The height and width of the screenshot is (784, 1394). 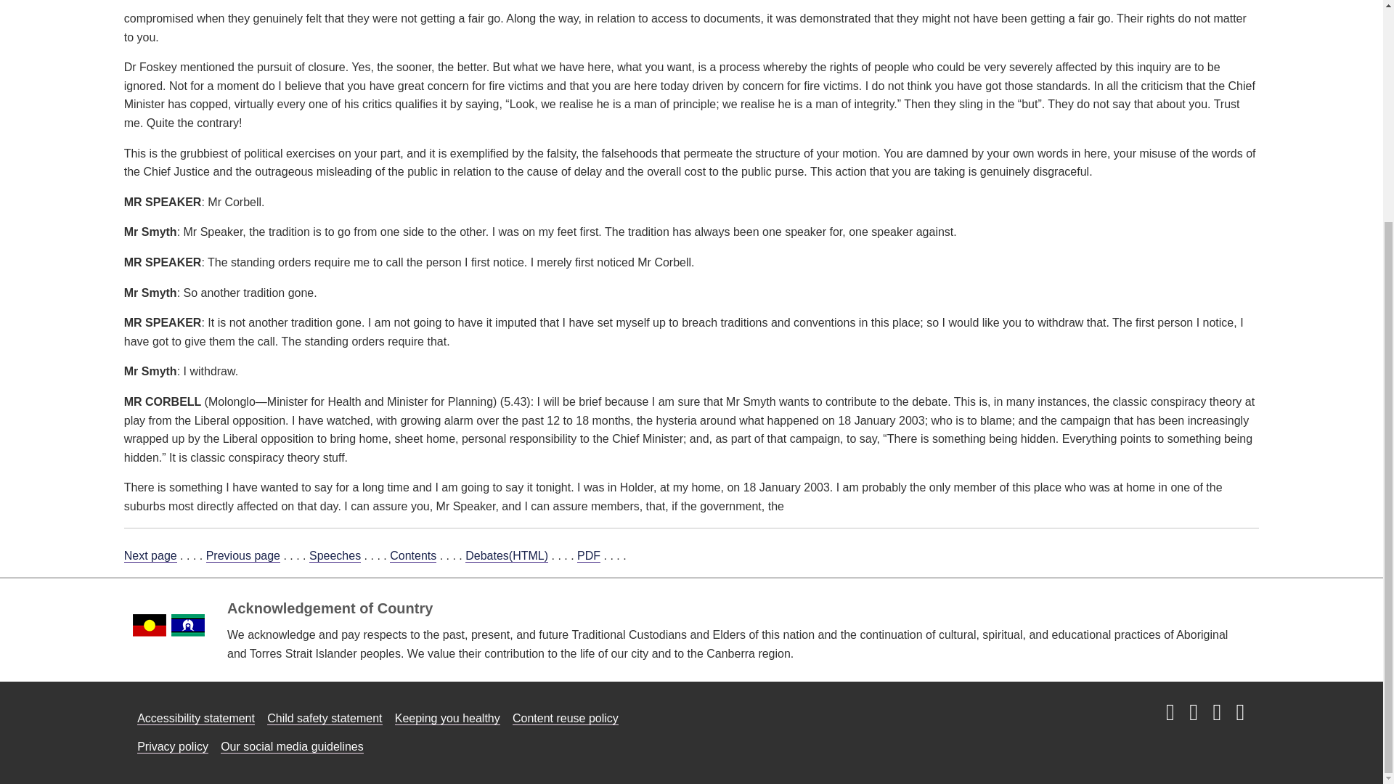 I want to click on Speeches, so click(x=335, y=556).